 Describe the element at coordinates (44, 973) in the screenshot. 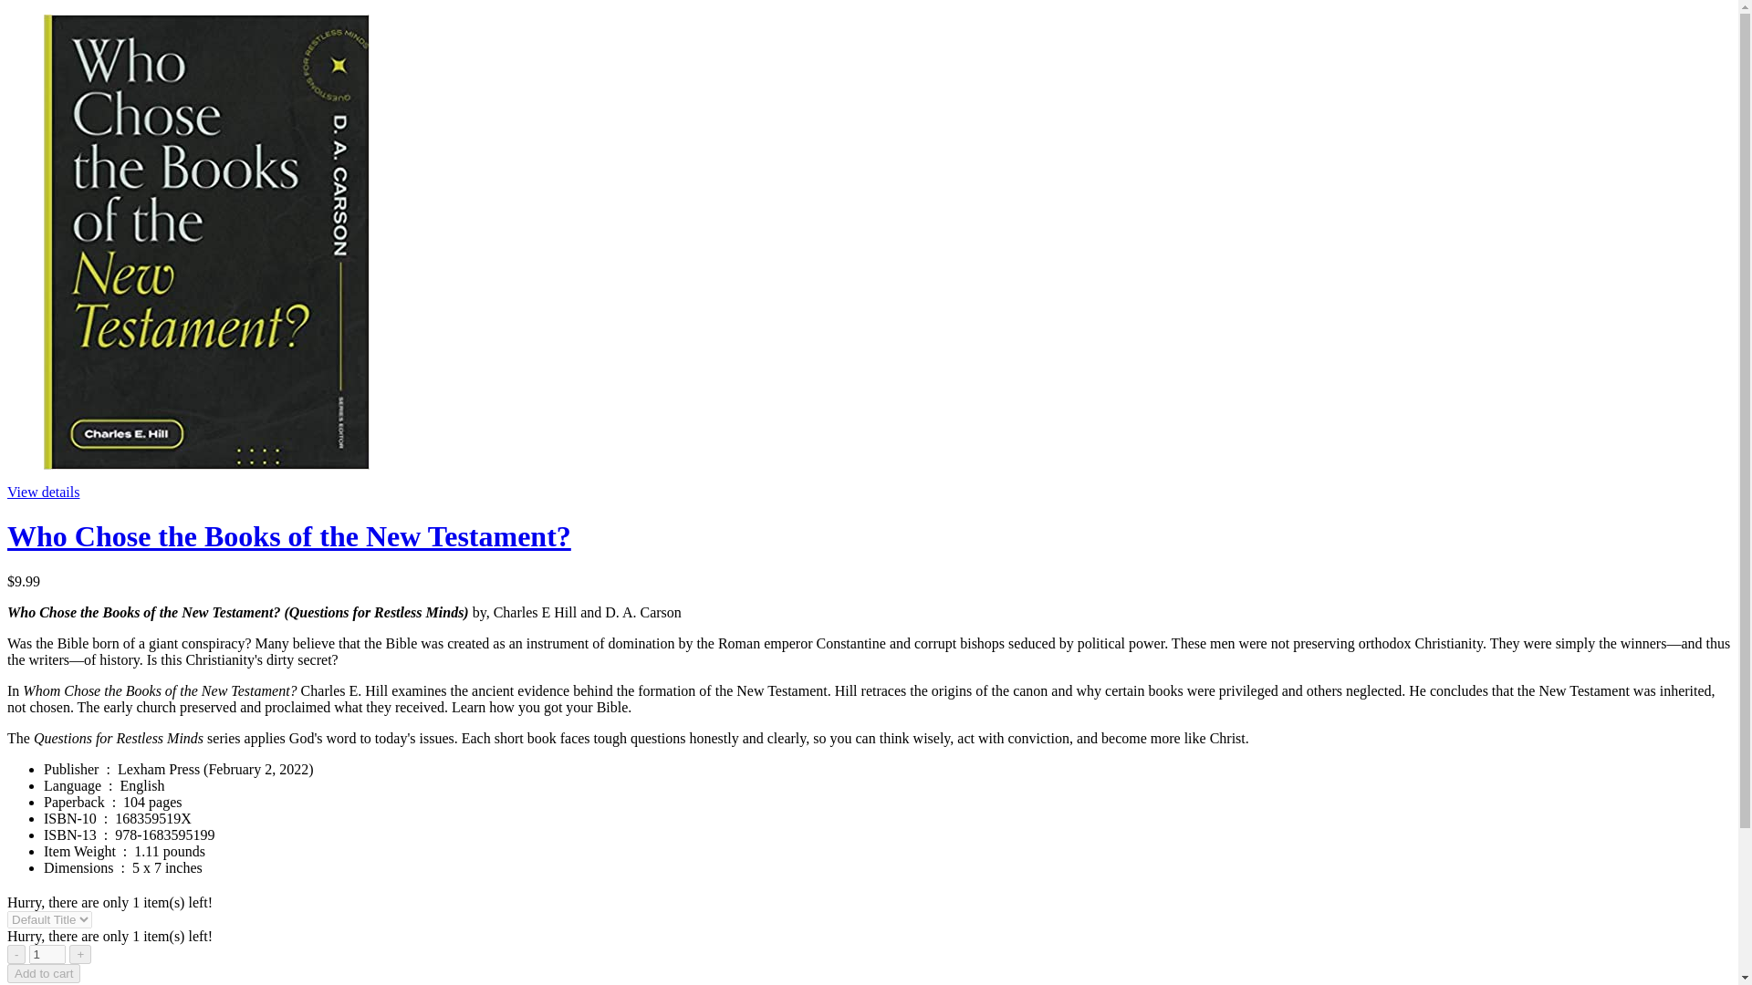

I see `Add to cart` at that location.